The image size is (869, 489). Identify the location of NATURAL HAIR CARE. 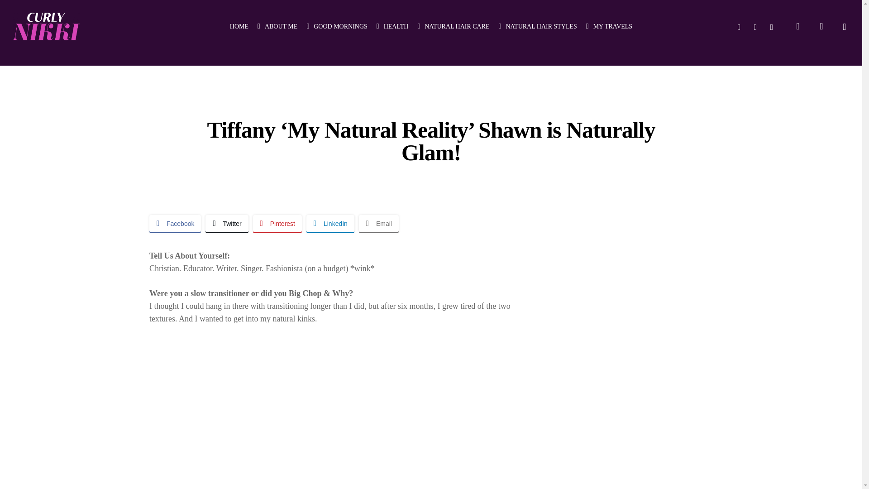
(453, 26).